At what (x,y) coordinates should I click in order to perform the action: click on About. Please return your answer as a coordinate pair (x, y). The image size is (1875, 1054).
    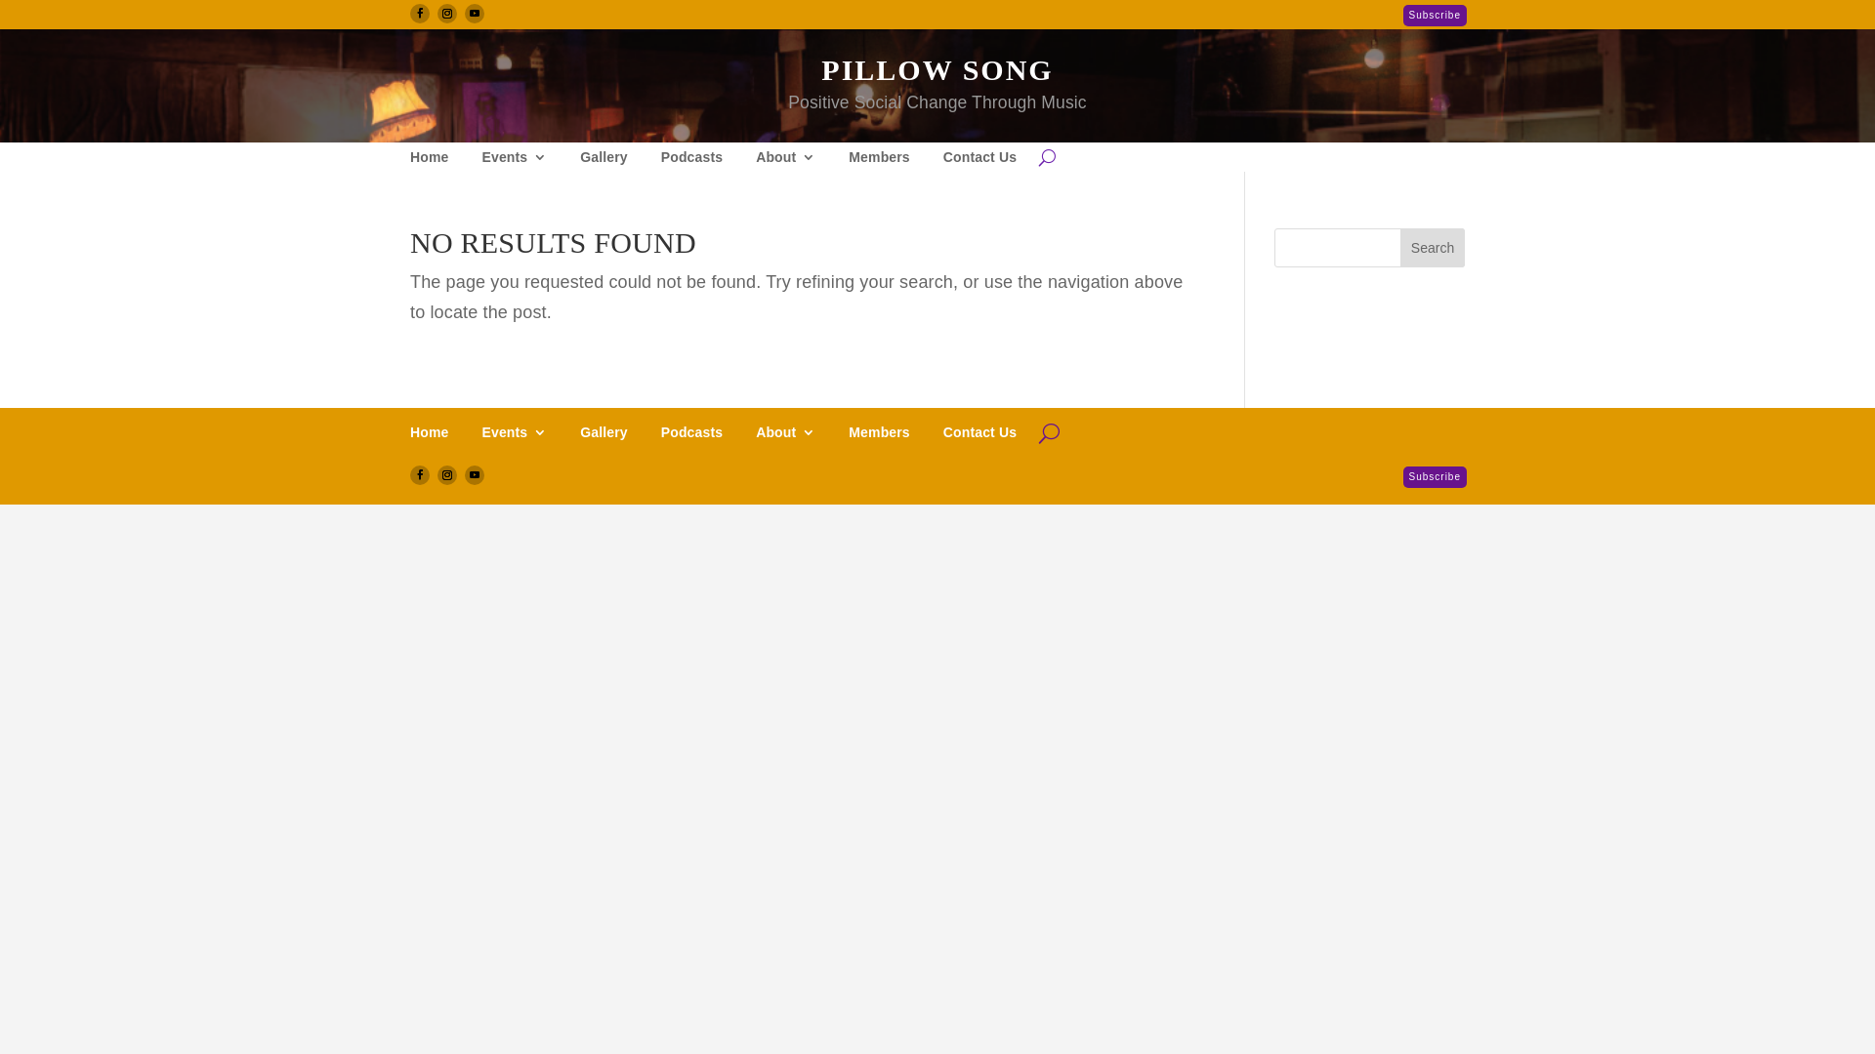
    Looking at the image, I should click on (785, 161).